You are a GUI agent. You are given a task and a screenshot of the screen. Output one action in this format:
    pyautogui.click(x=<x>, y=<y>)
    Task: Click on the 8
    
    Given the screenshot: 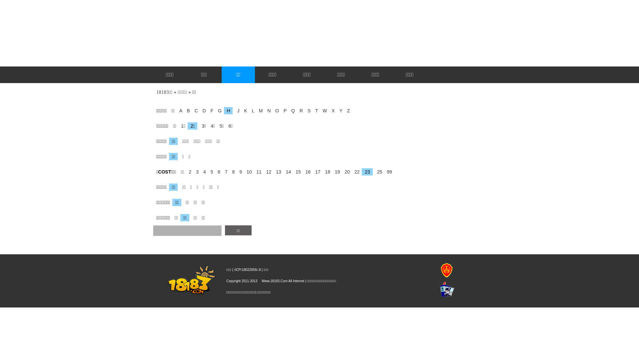 What is the action you would take?
    pyautogui.click(x=232, y=172)
    